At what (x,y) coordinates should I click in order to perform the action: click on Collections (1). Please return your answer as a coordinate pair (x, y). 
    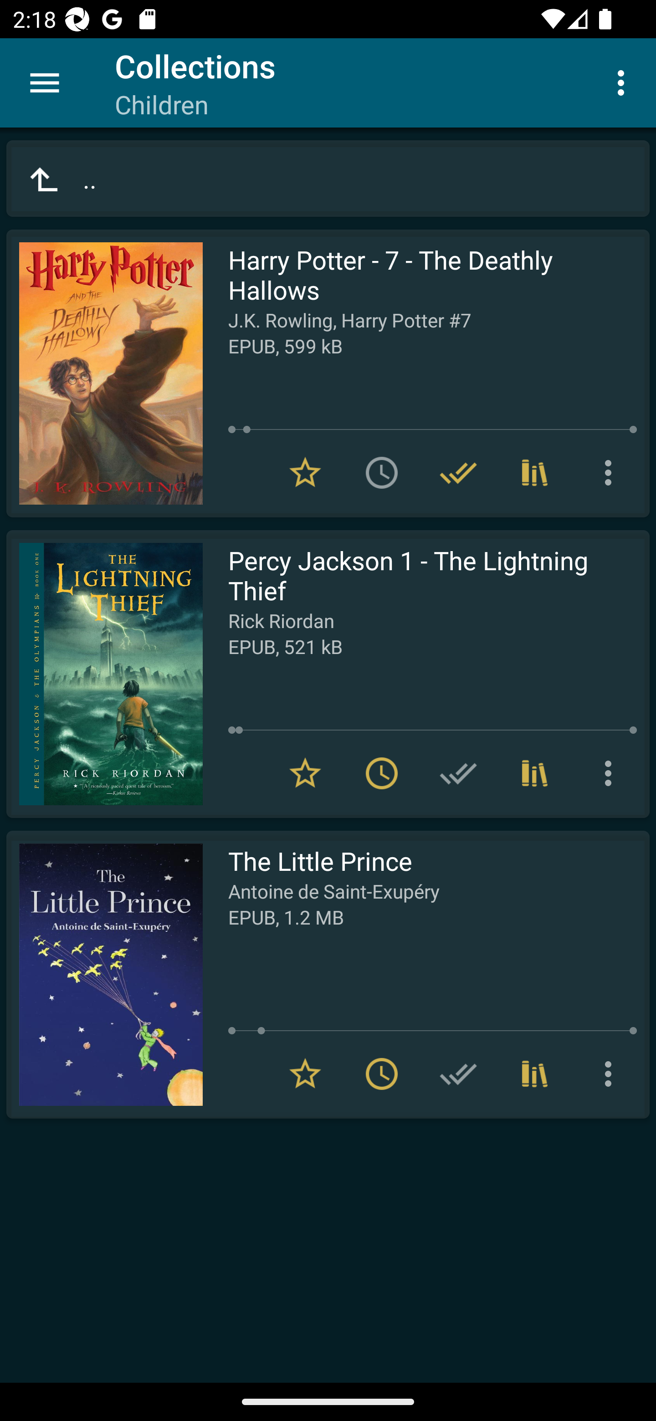
    Looking at the image, I should click on (535, 1074).